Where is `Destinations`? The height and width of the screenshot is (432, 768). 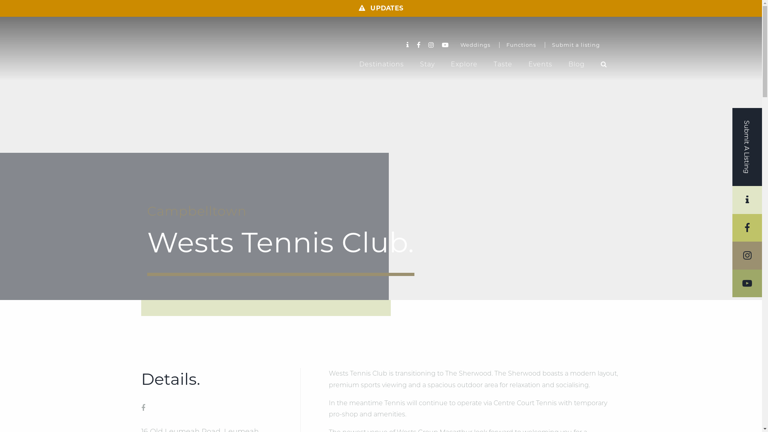
Destinations is located at coordinates (382, 64).